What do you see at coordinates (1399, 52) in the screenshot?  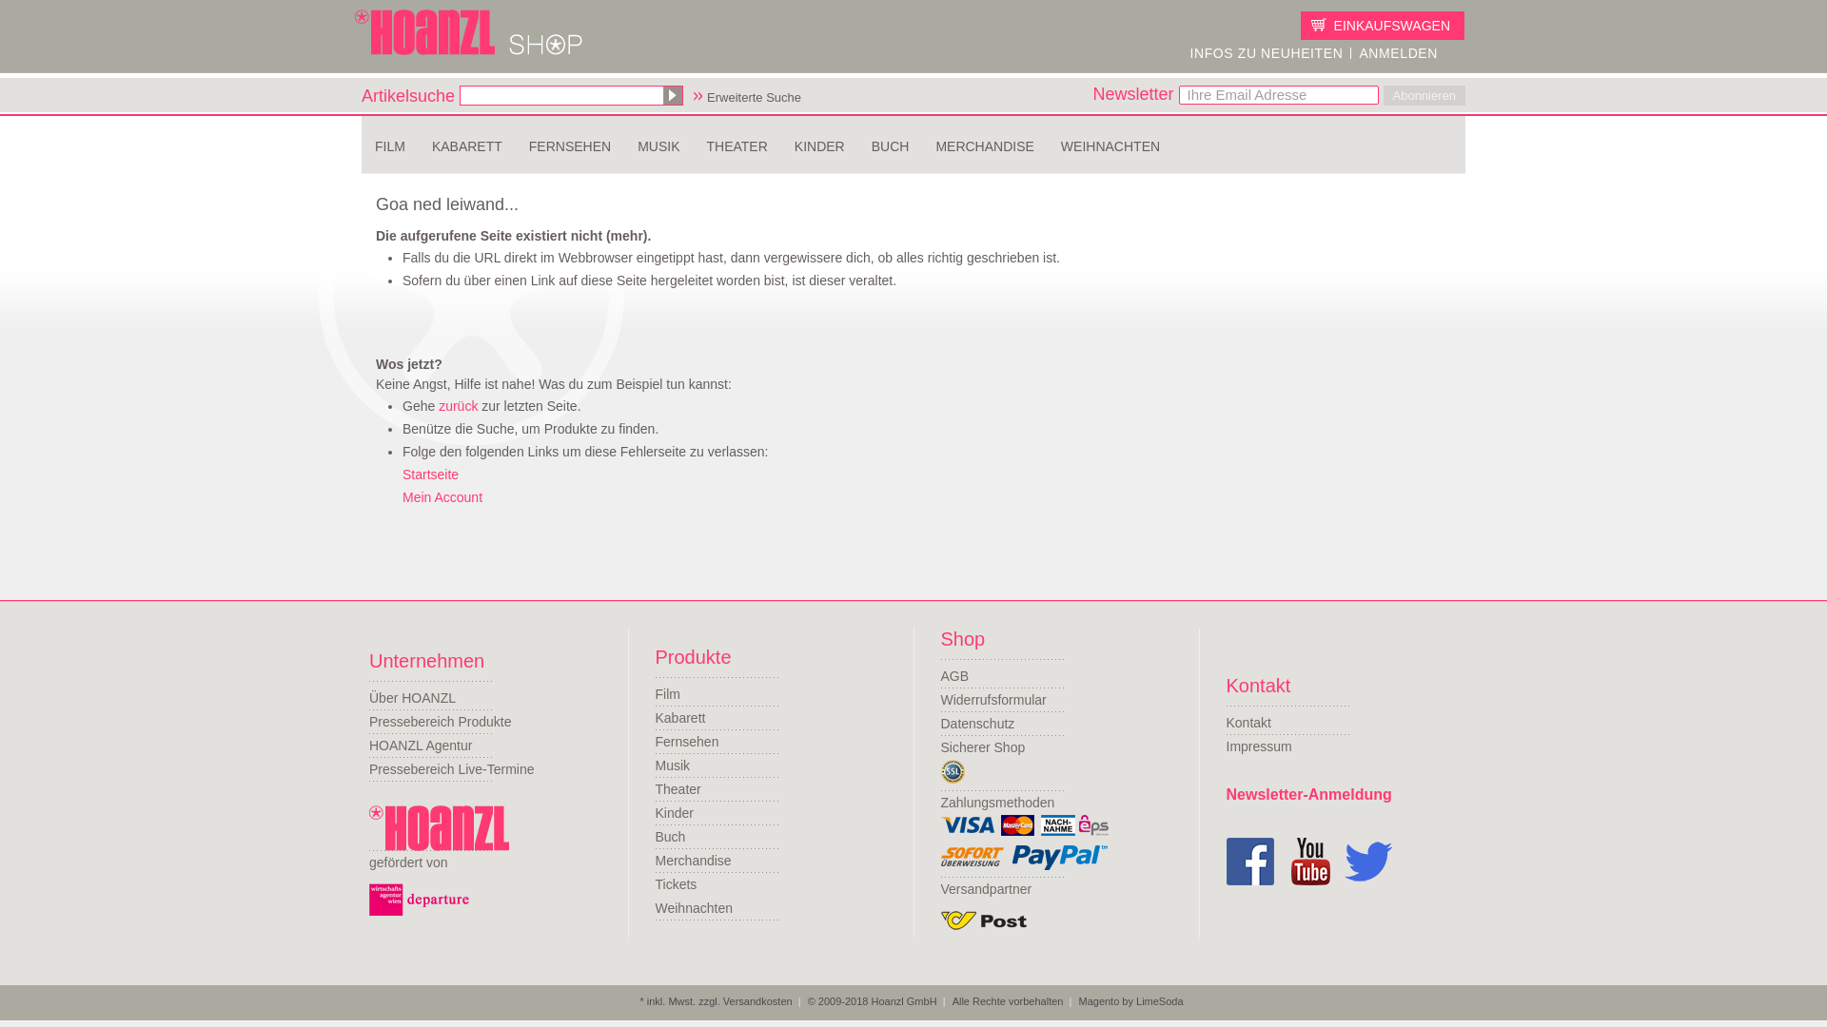 I see `Anmelden` at bounding box center [1399, 52].